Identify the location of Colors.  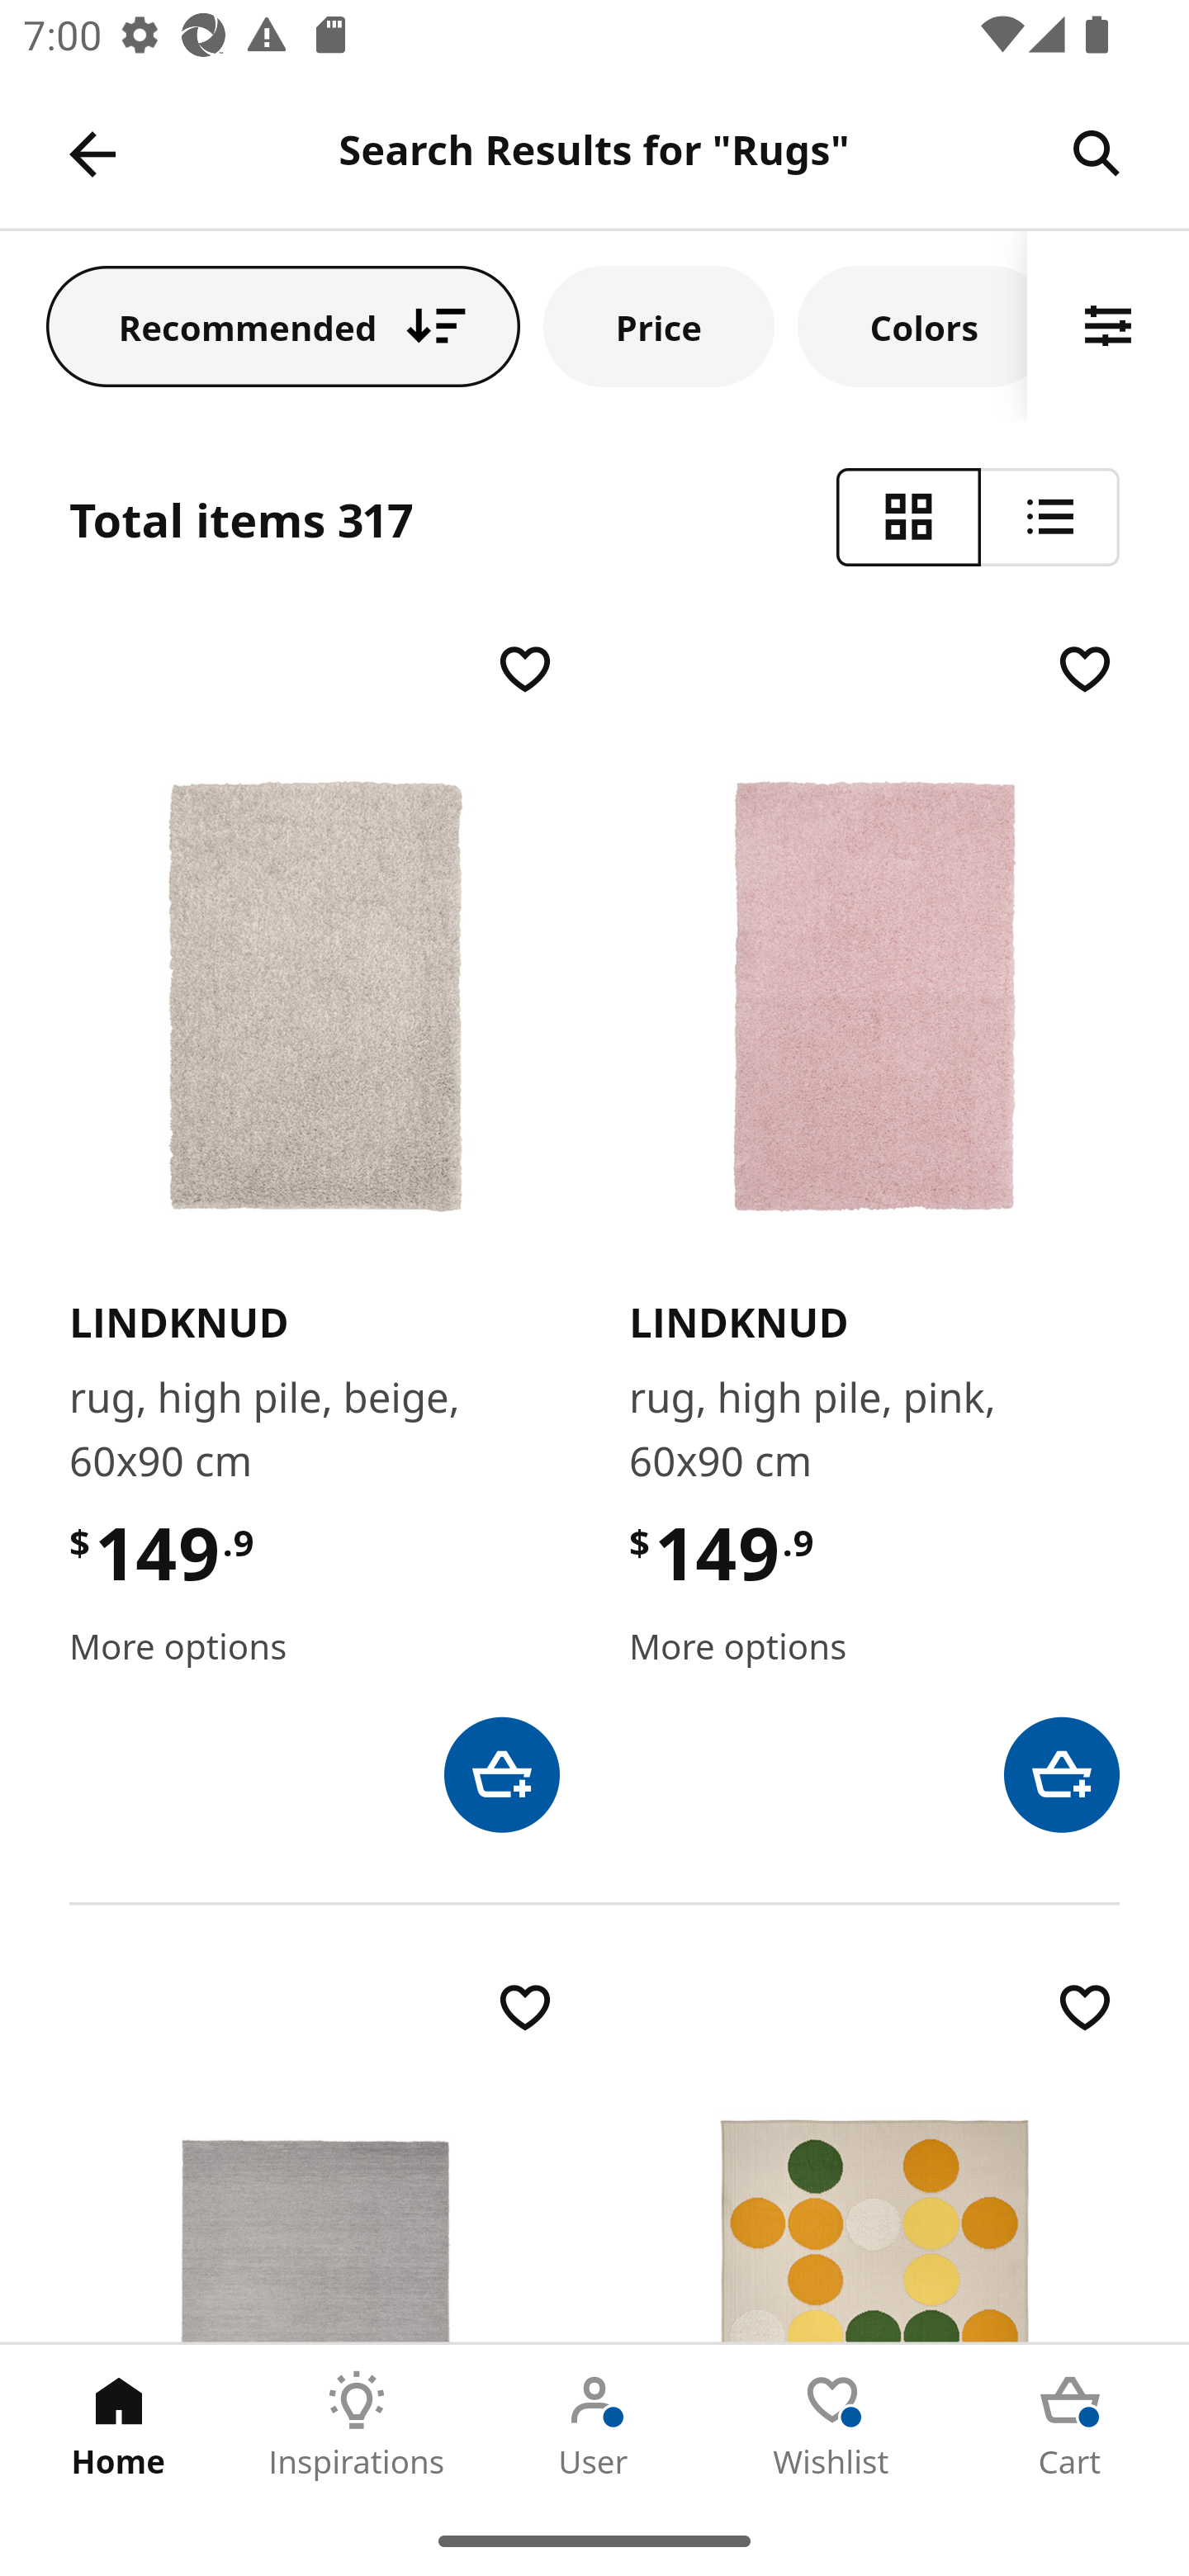
(912, 325).